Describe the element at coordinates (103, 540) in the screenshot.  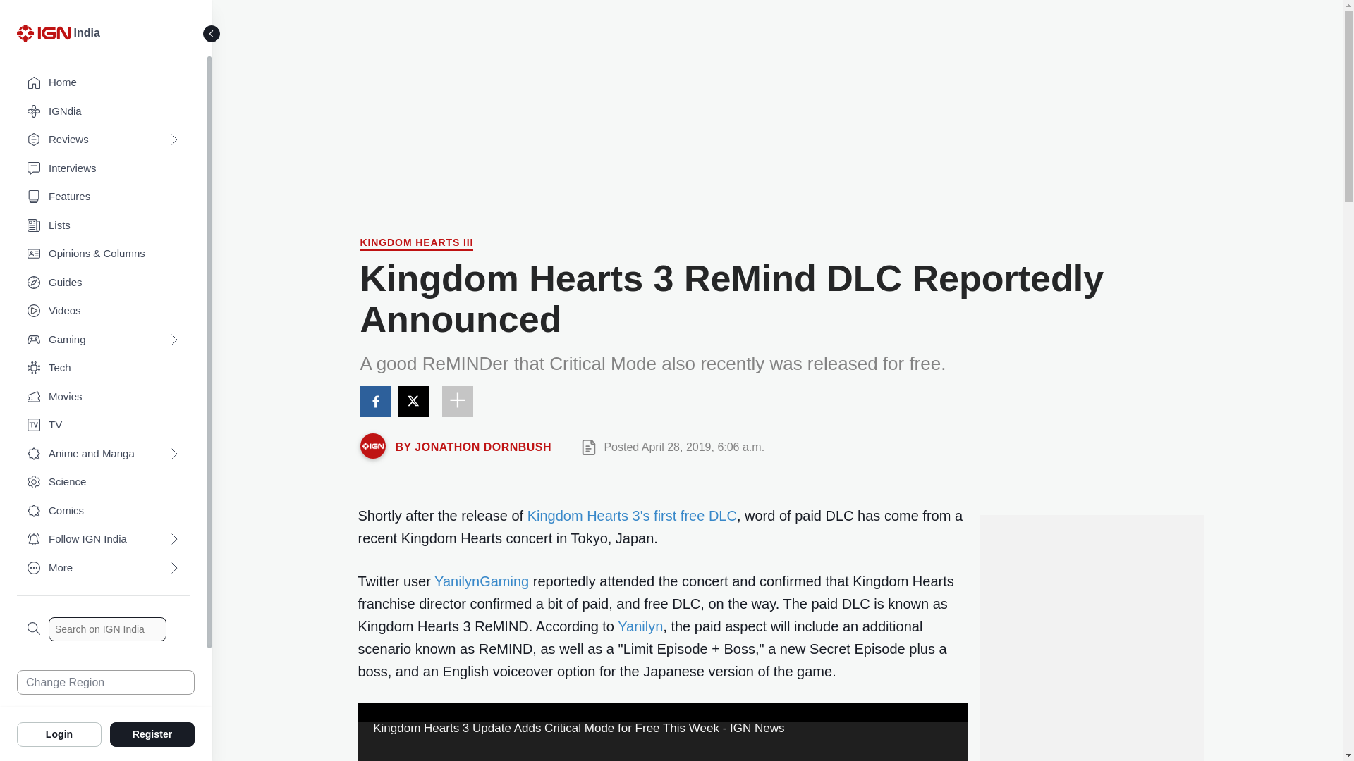
I see `Follow IGN India` at that location.